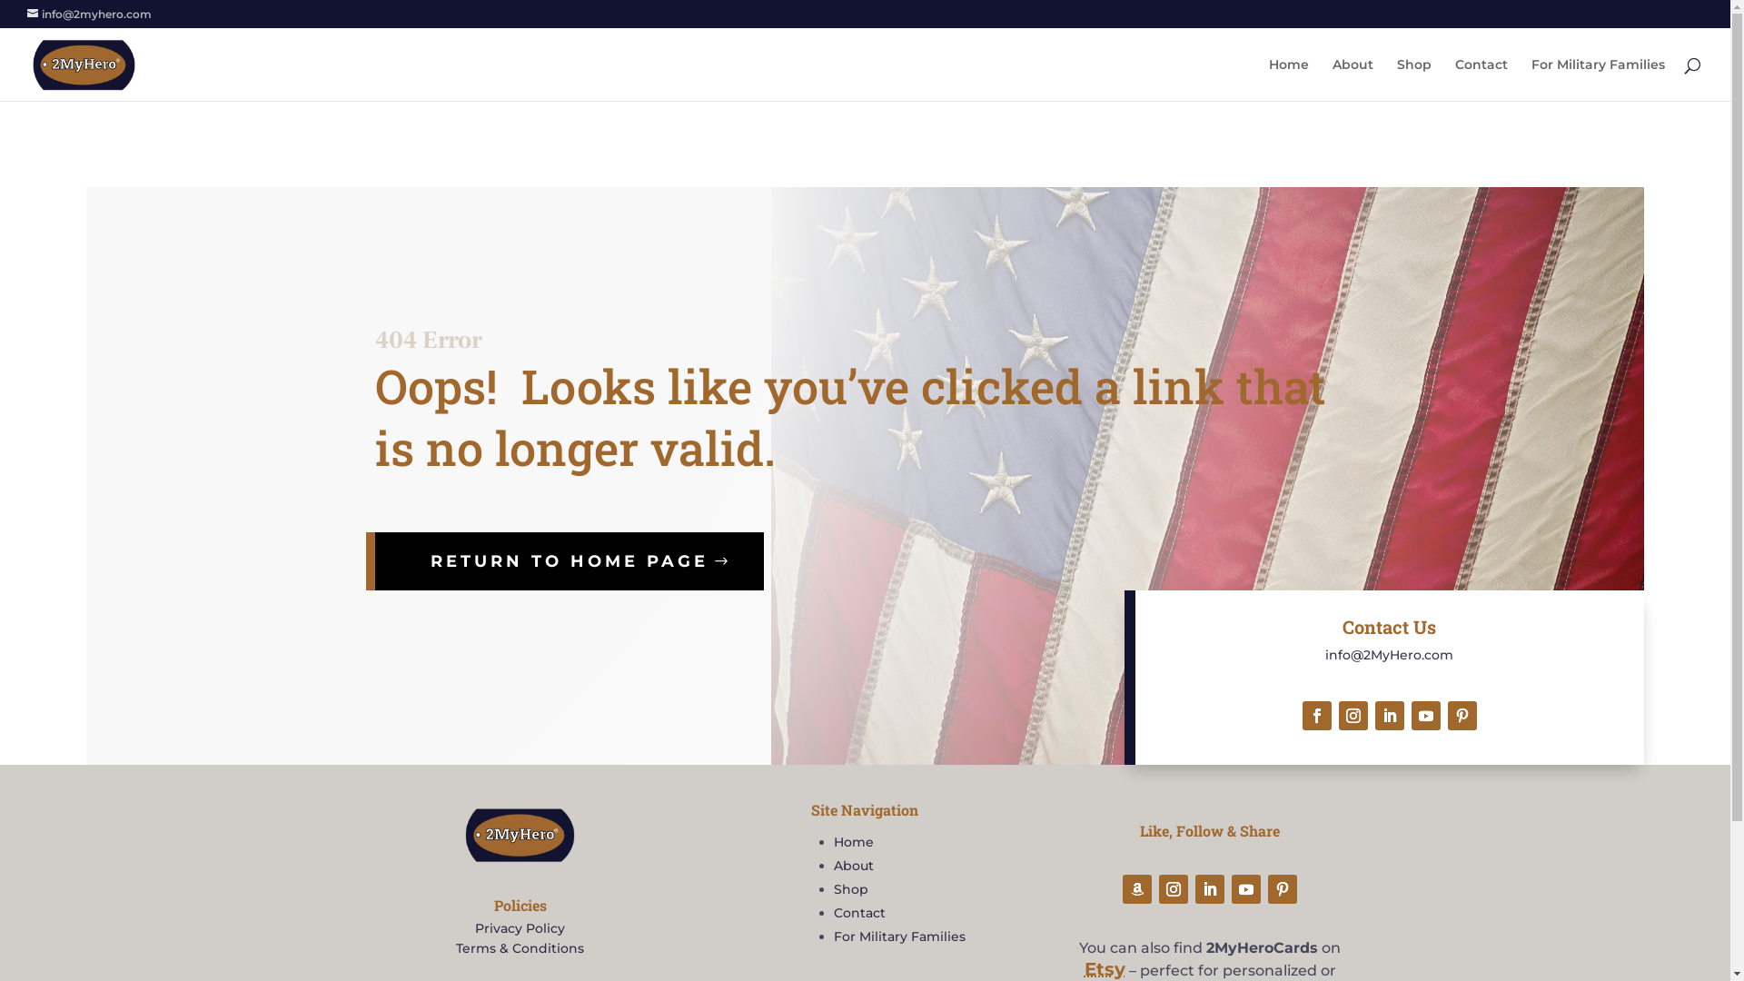 Image resolution: width=1744 pixels, height=981 pixels. What do you see at coordinates (1283, 888) in the screenshot?
I see `Follow on Pinterest` at bounding box center [1283, 888].